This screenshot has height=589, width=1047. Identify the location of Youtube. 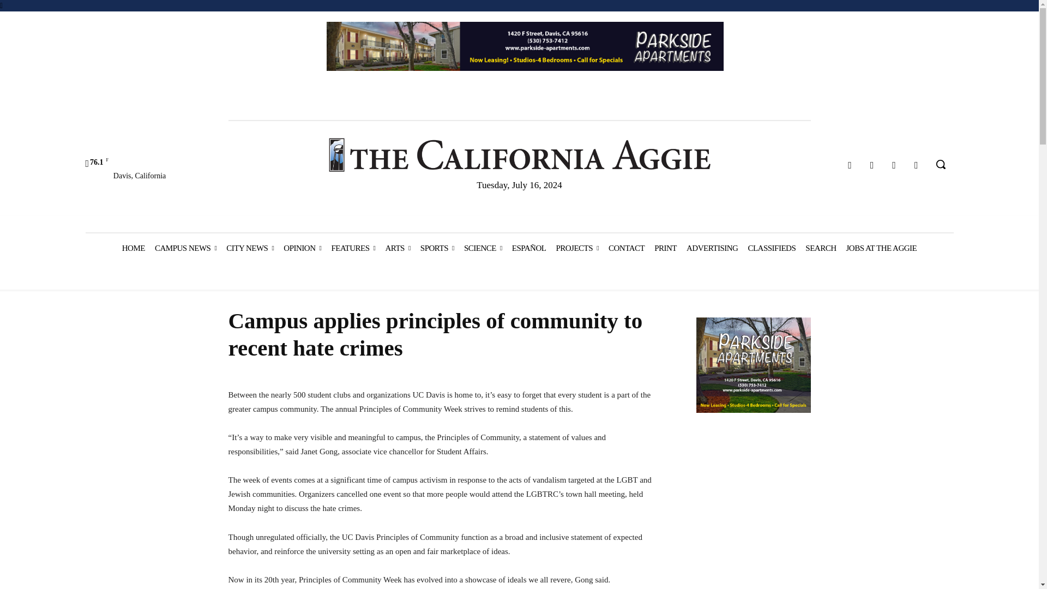
(916, 165).